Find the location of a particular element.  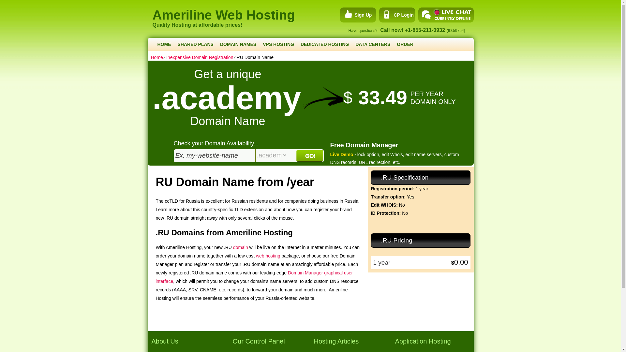

Live chat offline is located at coordinates (445, 15).